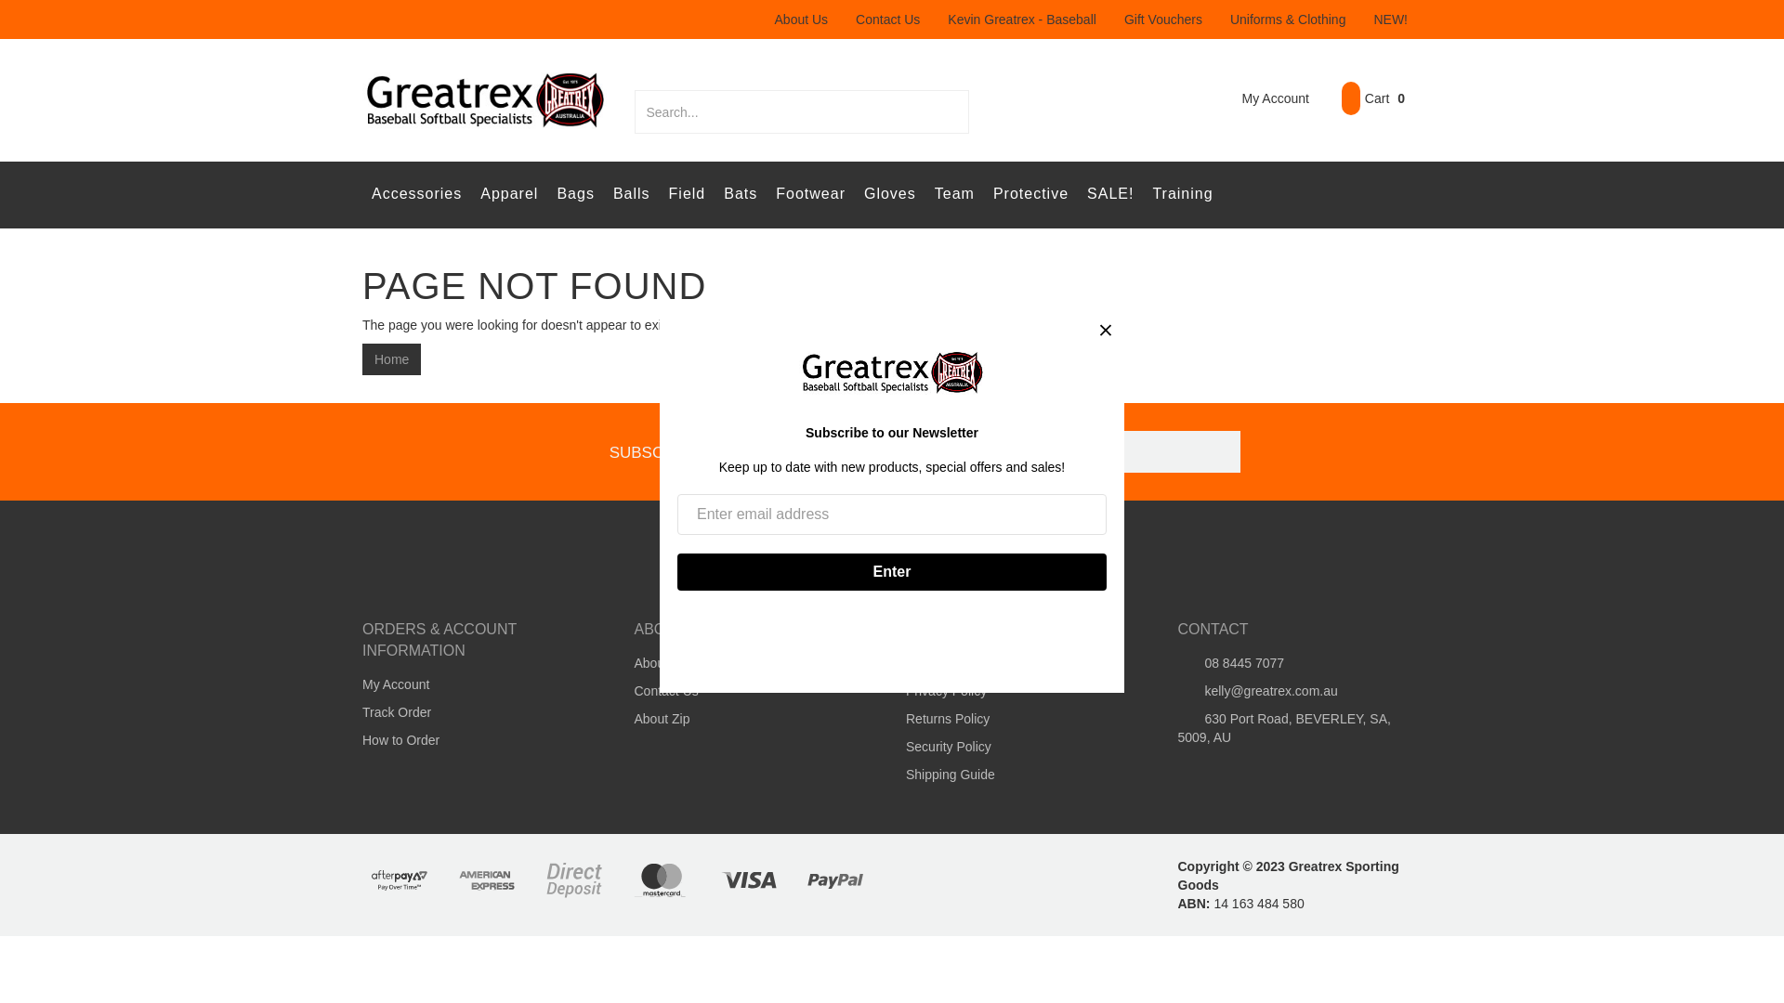 The width and height of the screenshot is (1784, 1003). I want to click on Kevin Greatrex - Baseball, so click(1022, 20).